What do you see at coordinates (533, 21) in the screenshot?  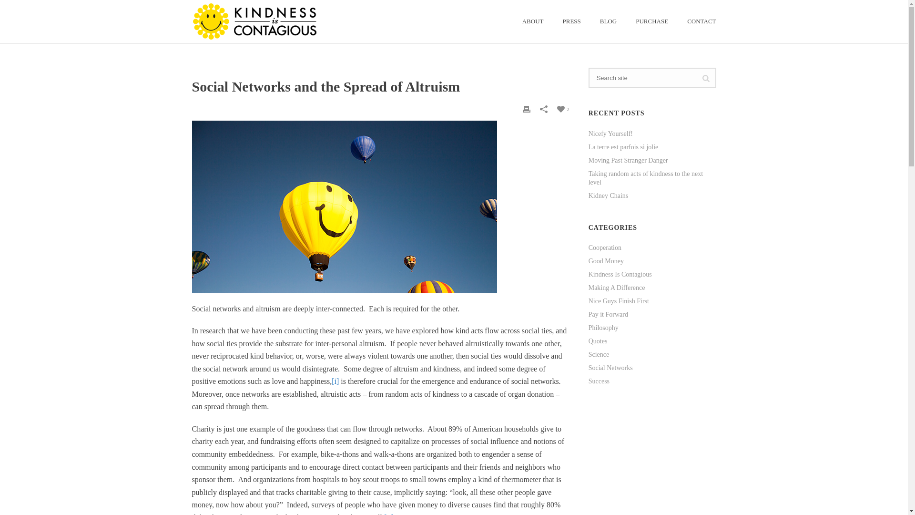 I see `ABOUT` at bounding box center [533, 21].